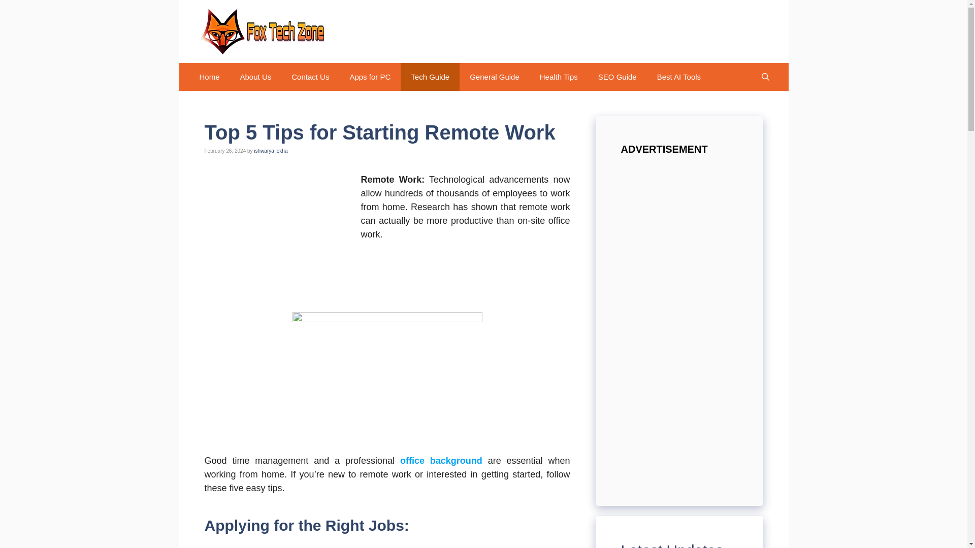 This screenshot has width=975, height=548. I want to click on Tech Guide, so click(430, 77).